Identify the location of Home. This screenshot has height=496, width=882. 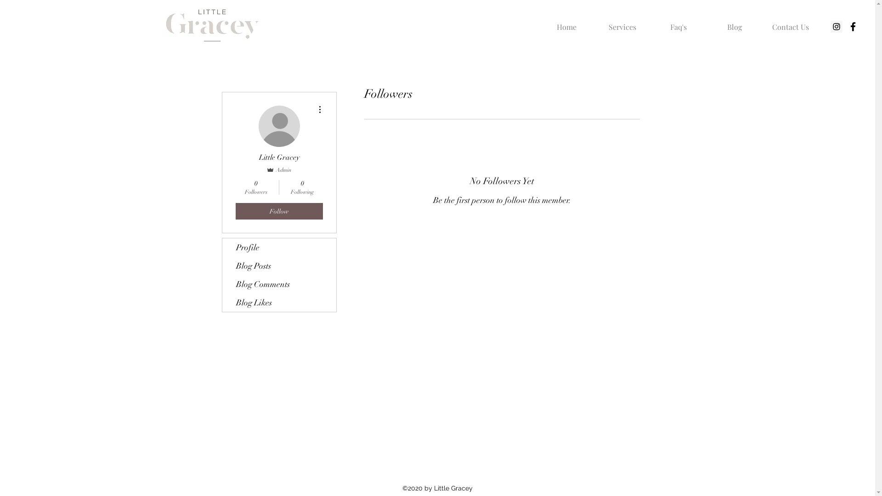
(566, 23).